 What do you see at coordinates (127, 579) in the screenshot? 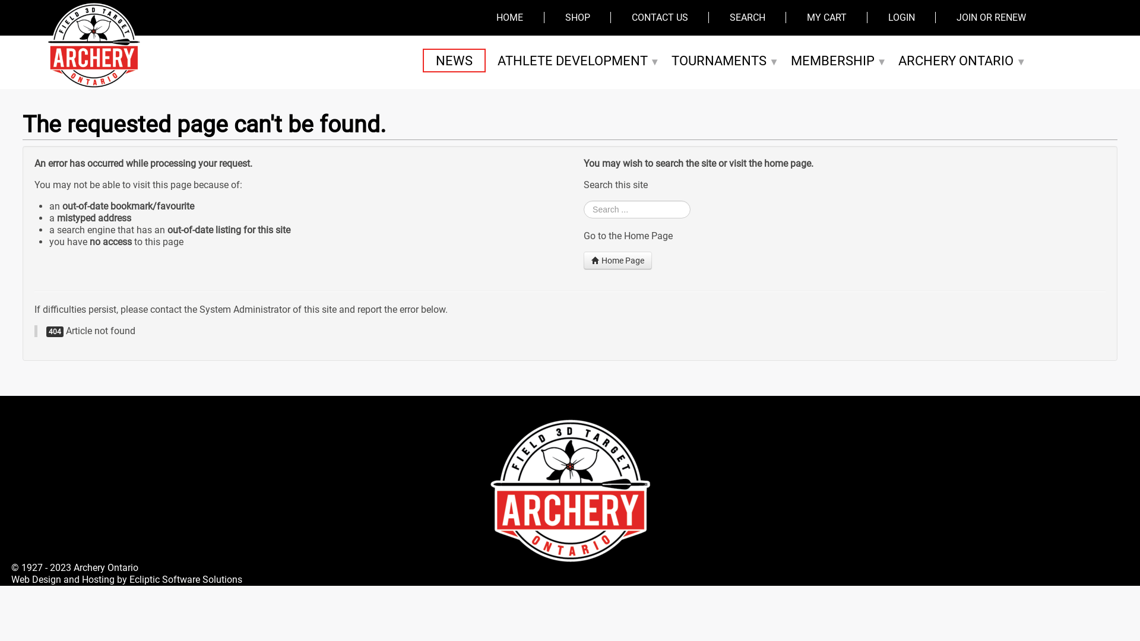
I see `Web Design and Hosting by Ecliptic Software Solutions` at bounding box center [127, 579].